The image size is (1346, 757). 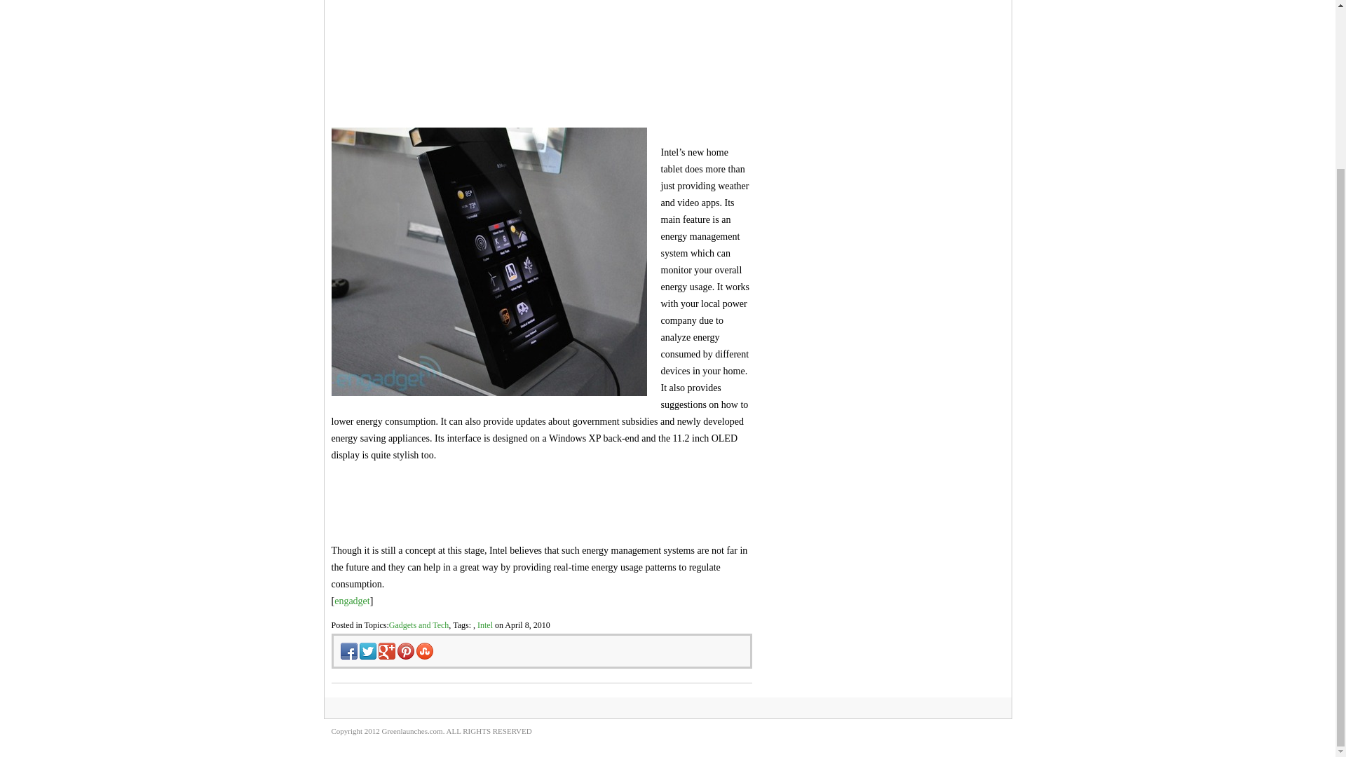 What do you see at coordinates (352, 601) in the screenshot?
I see `engadget` at bounding box center [352, 601].